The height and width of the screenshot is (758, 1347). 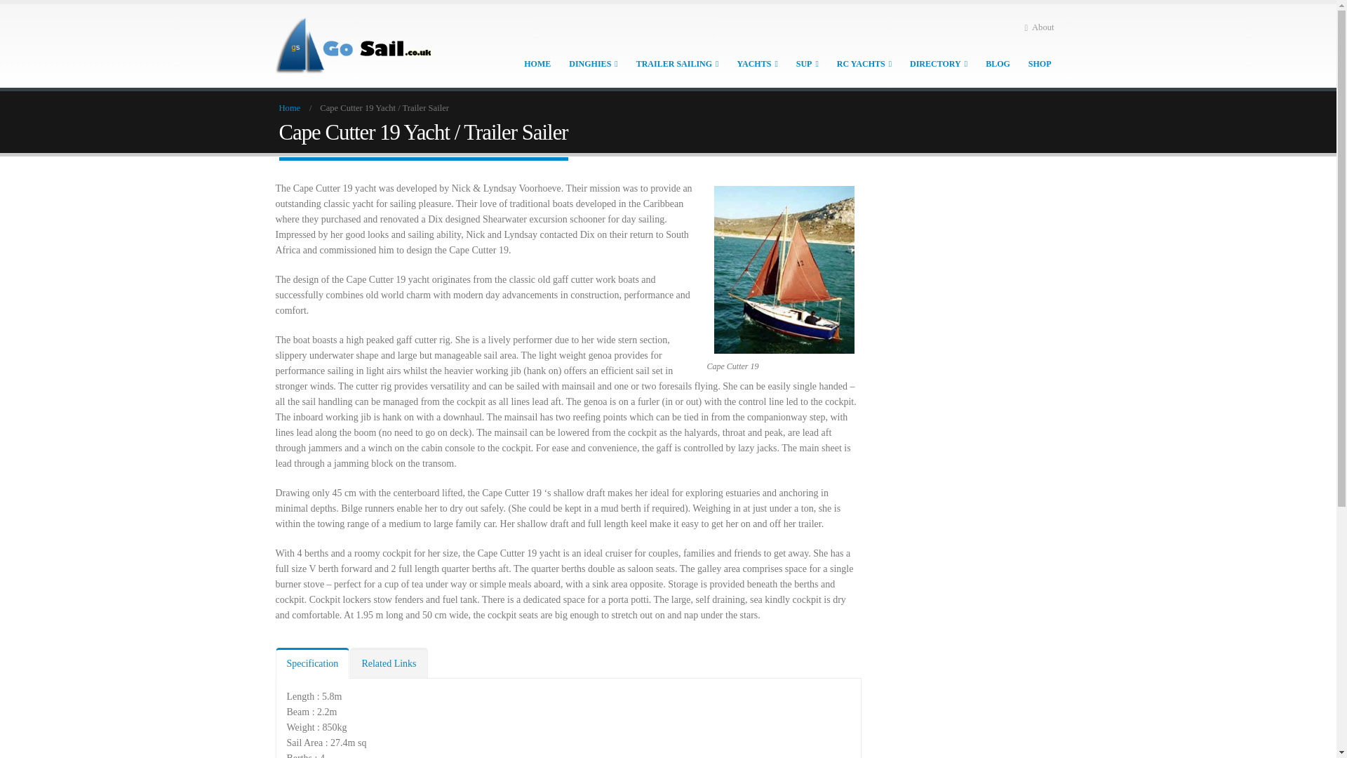 What do you see at coordinates (998, 63) in the screenshot?
I see `BLOG` at bounding box center [998, 63].